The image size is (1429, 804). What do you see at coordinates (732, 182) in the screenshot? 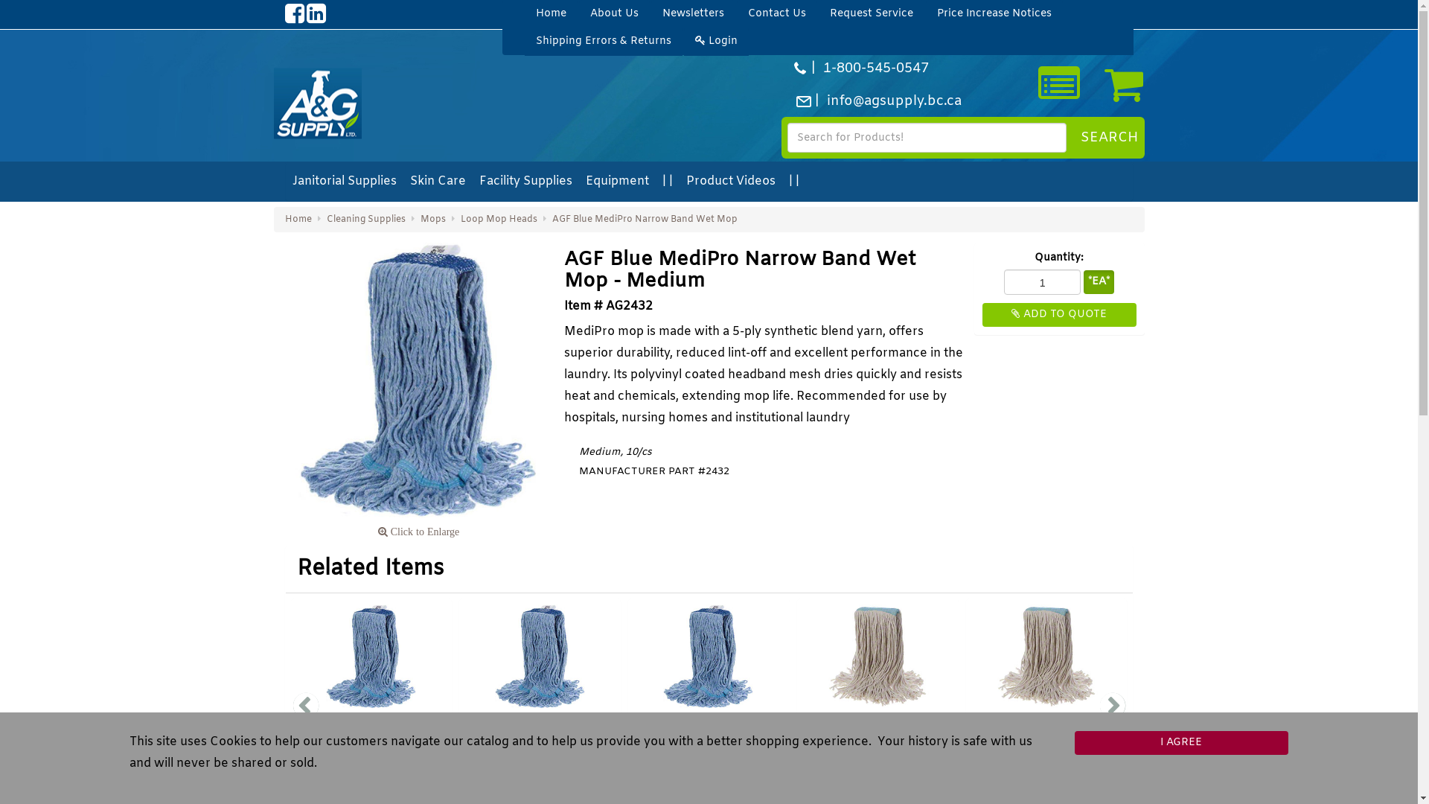
I see `Product Videos` at bounding box center [732, 182].